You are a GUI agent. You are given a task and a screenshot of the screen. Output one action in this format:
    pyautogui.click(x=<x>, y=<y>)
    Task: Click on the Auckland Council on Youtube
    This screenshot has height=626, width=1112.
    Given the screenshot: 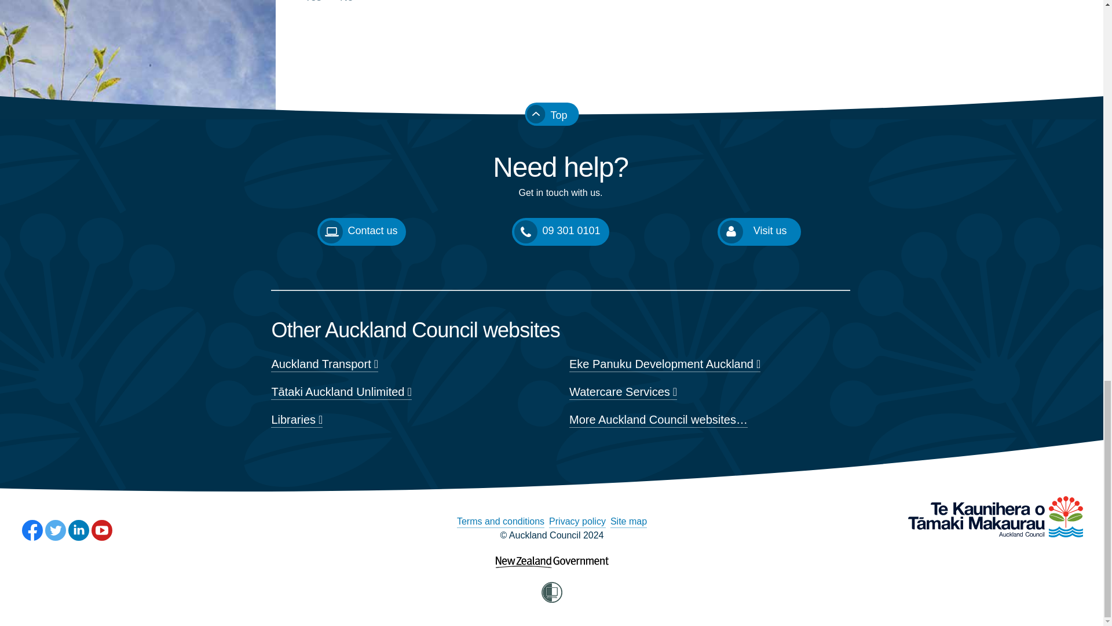 What is the action you would take?
    pyautogui.click(x=101, y=530)
    